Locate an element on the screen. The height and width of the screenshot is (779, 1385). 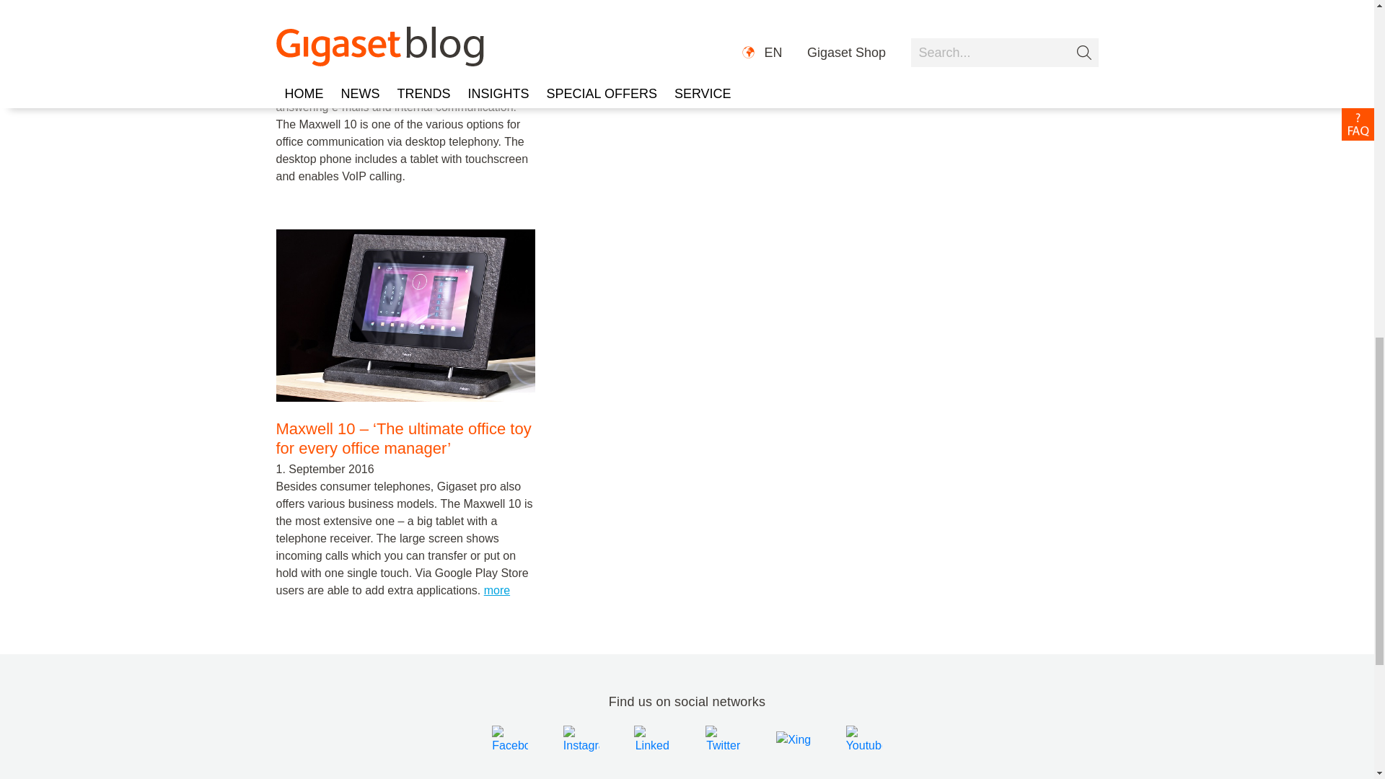
Facebook is located at coordinates (511, 739).